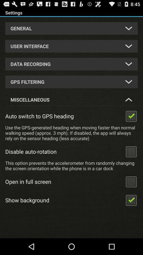 The width and height of the screenshot is (143, 255). Describe the element at coordinates (131, 116) in the screenshot. I see `select option` at that location.